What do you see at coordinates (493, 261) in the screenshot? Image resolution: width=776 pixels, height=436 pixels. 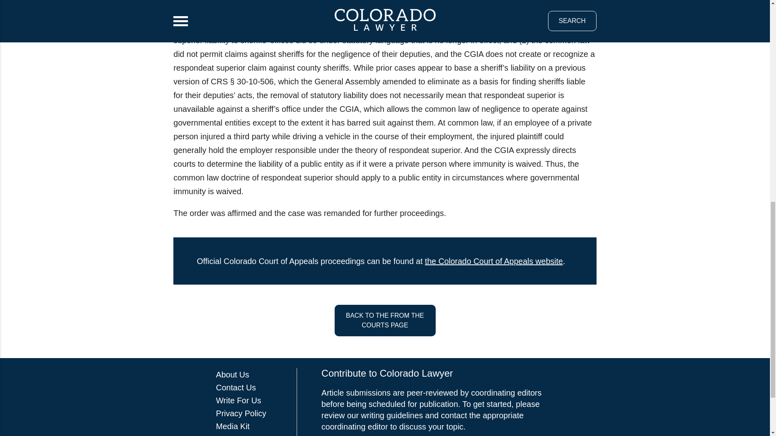 I see `the Colorado Court of Appeals website` at bounding box center [493, 261].